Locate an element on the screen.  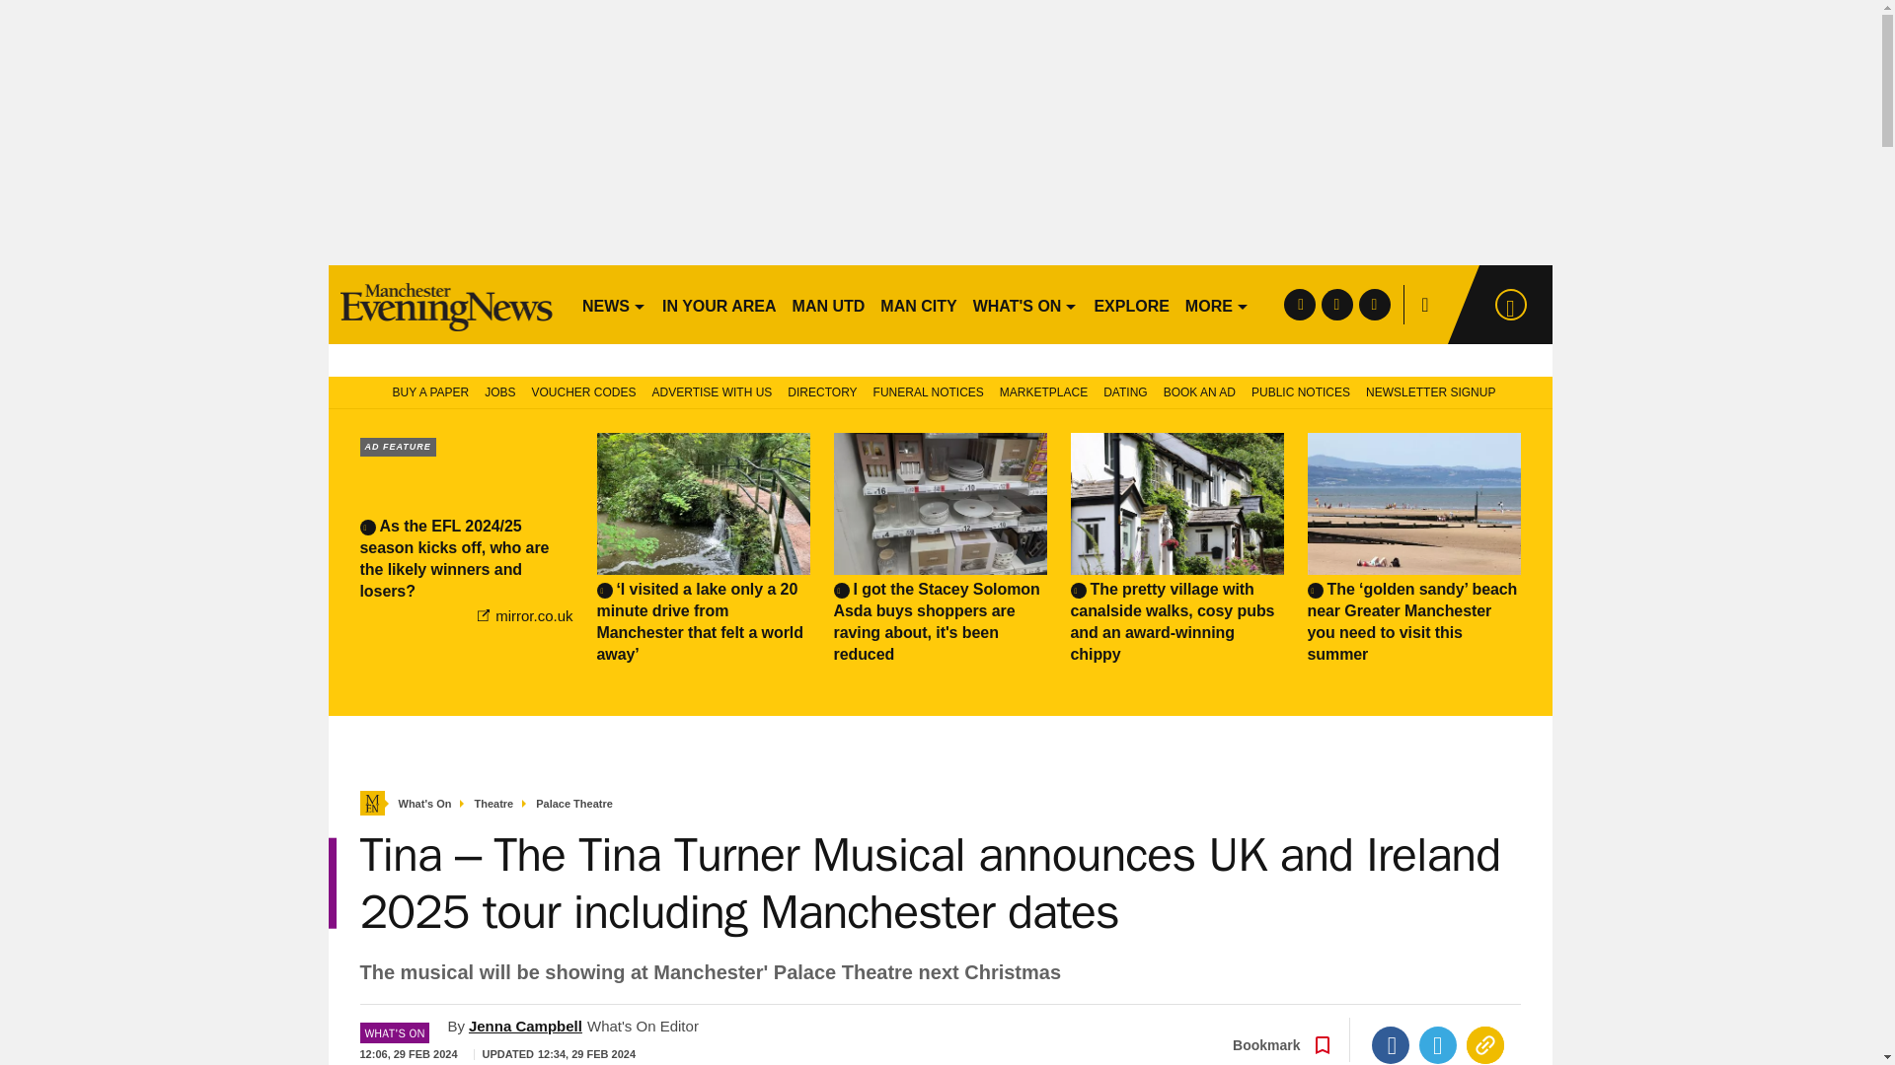
WHAT'S ON is located at coordinates (1024, 304).